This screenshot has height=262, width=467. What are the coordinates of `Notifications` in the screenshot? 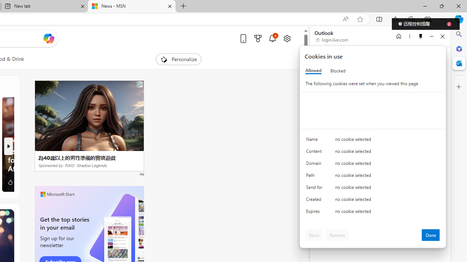 It's located at (272, 38).